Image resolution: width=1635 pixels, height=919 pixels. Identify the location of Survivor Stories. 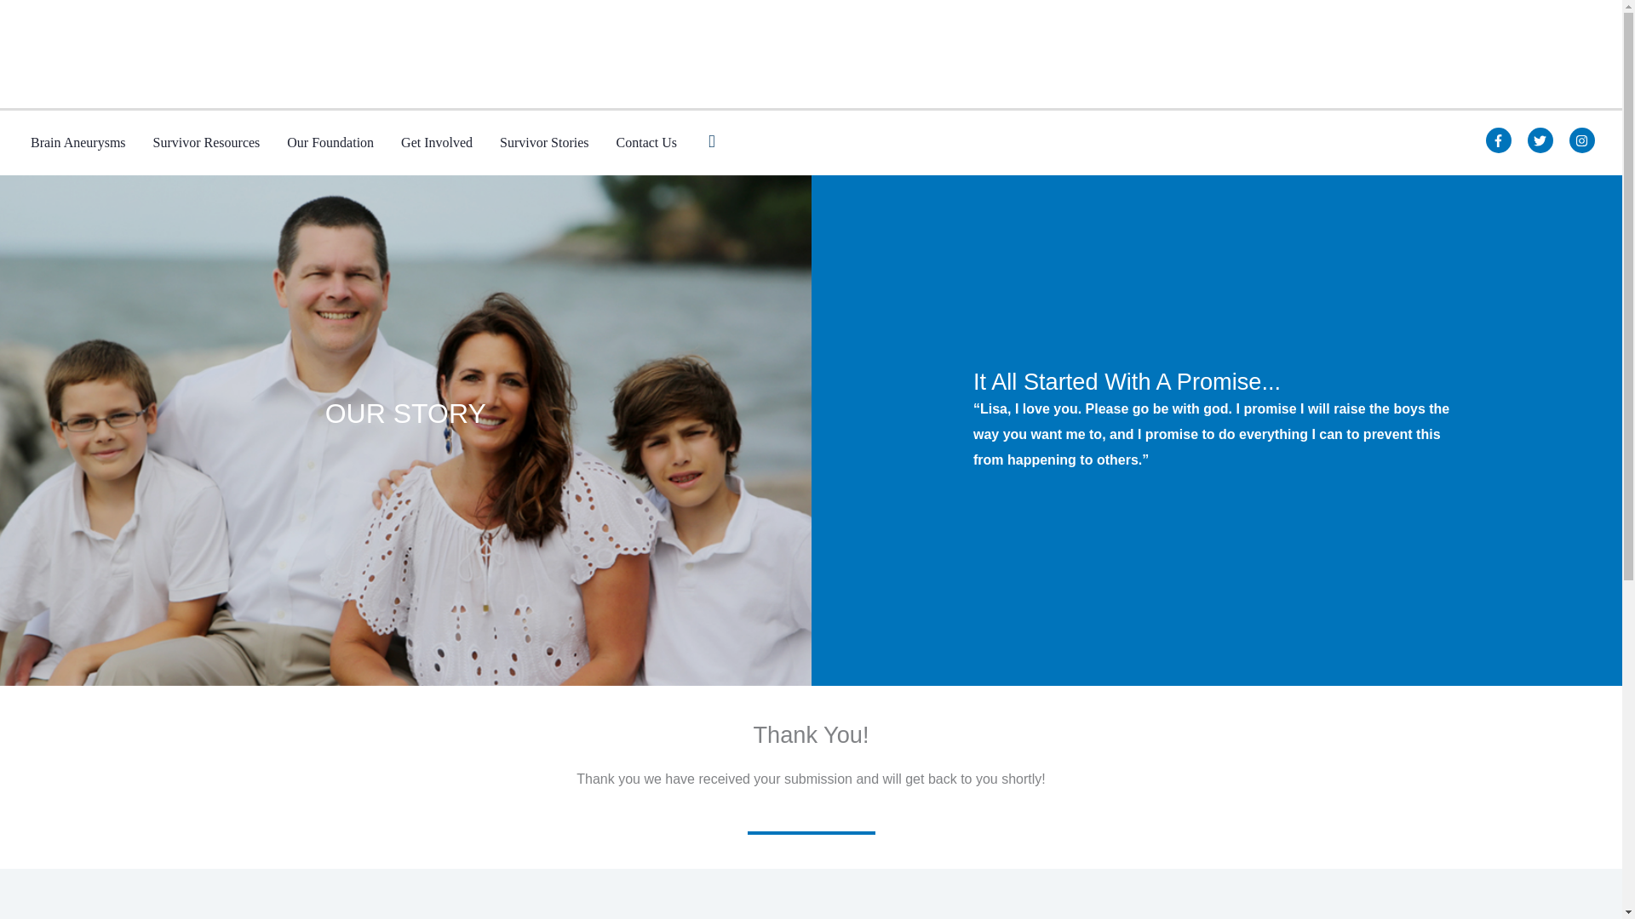
(543, 143).